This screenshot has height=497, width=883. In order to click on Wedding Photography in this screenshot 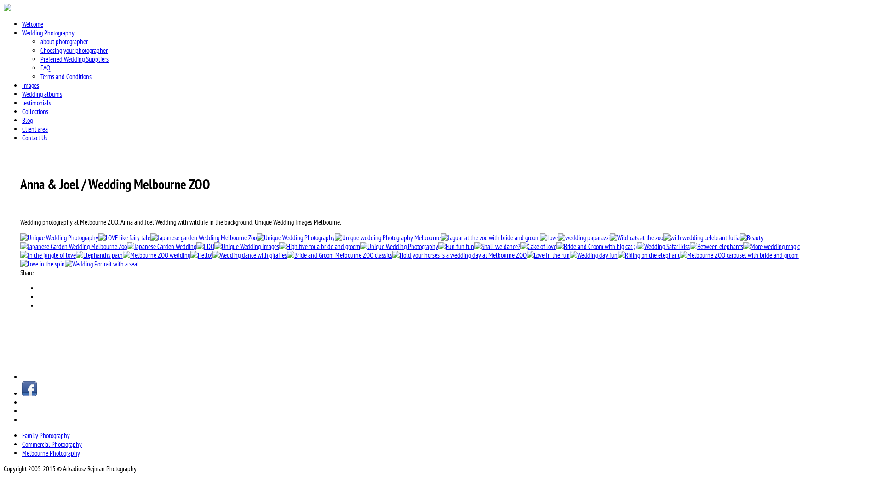, I will do `click(48, 33)`.